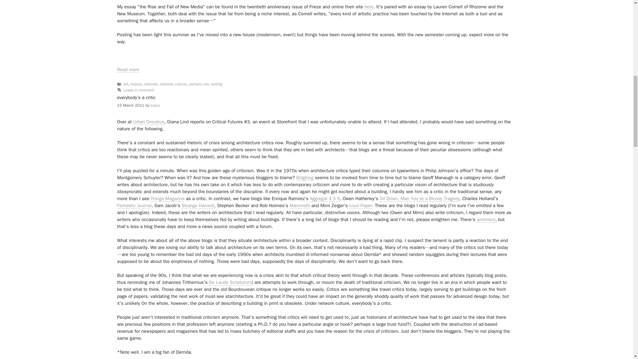 This screenshot has width=638, height=359. Describe the element at coordinates (199, 84) in the screenshot. I see `varnelis.net` at that location.